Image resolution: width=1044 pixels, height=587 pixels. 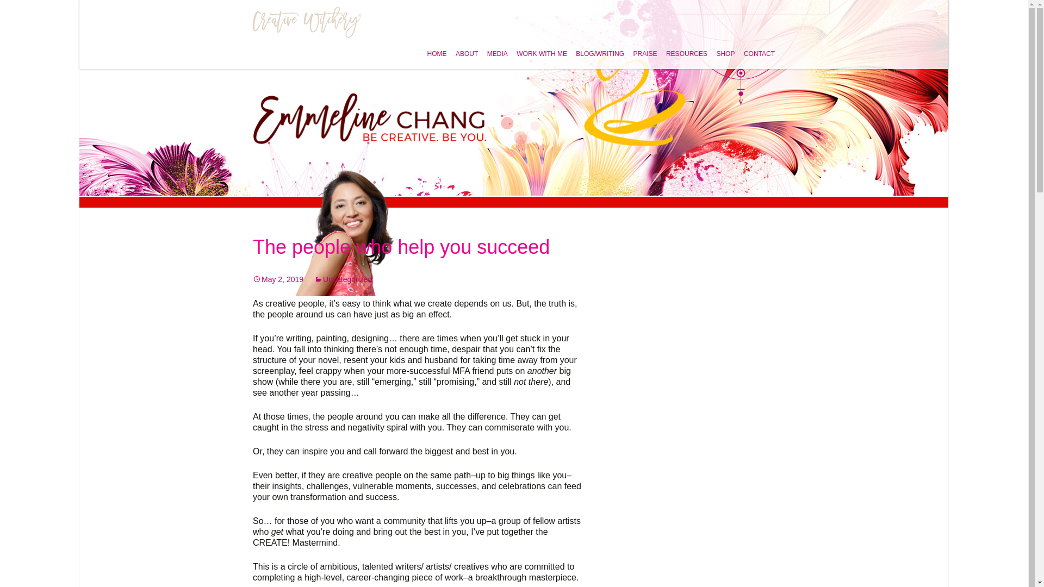 What do you see at coordinates (494, 47) in the screenshot?
I see `MEDIA` at bounding box center [494, 47].